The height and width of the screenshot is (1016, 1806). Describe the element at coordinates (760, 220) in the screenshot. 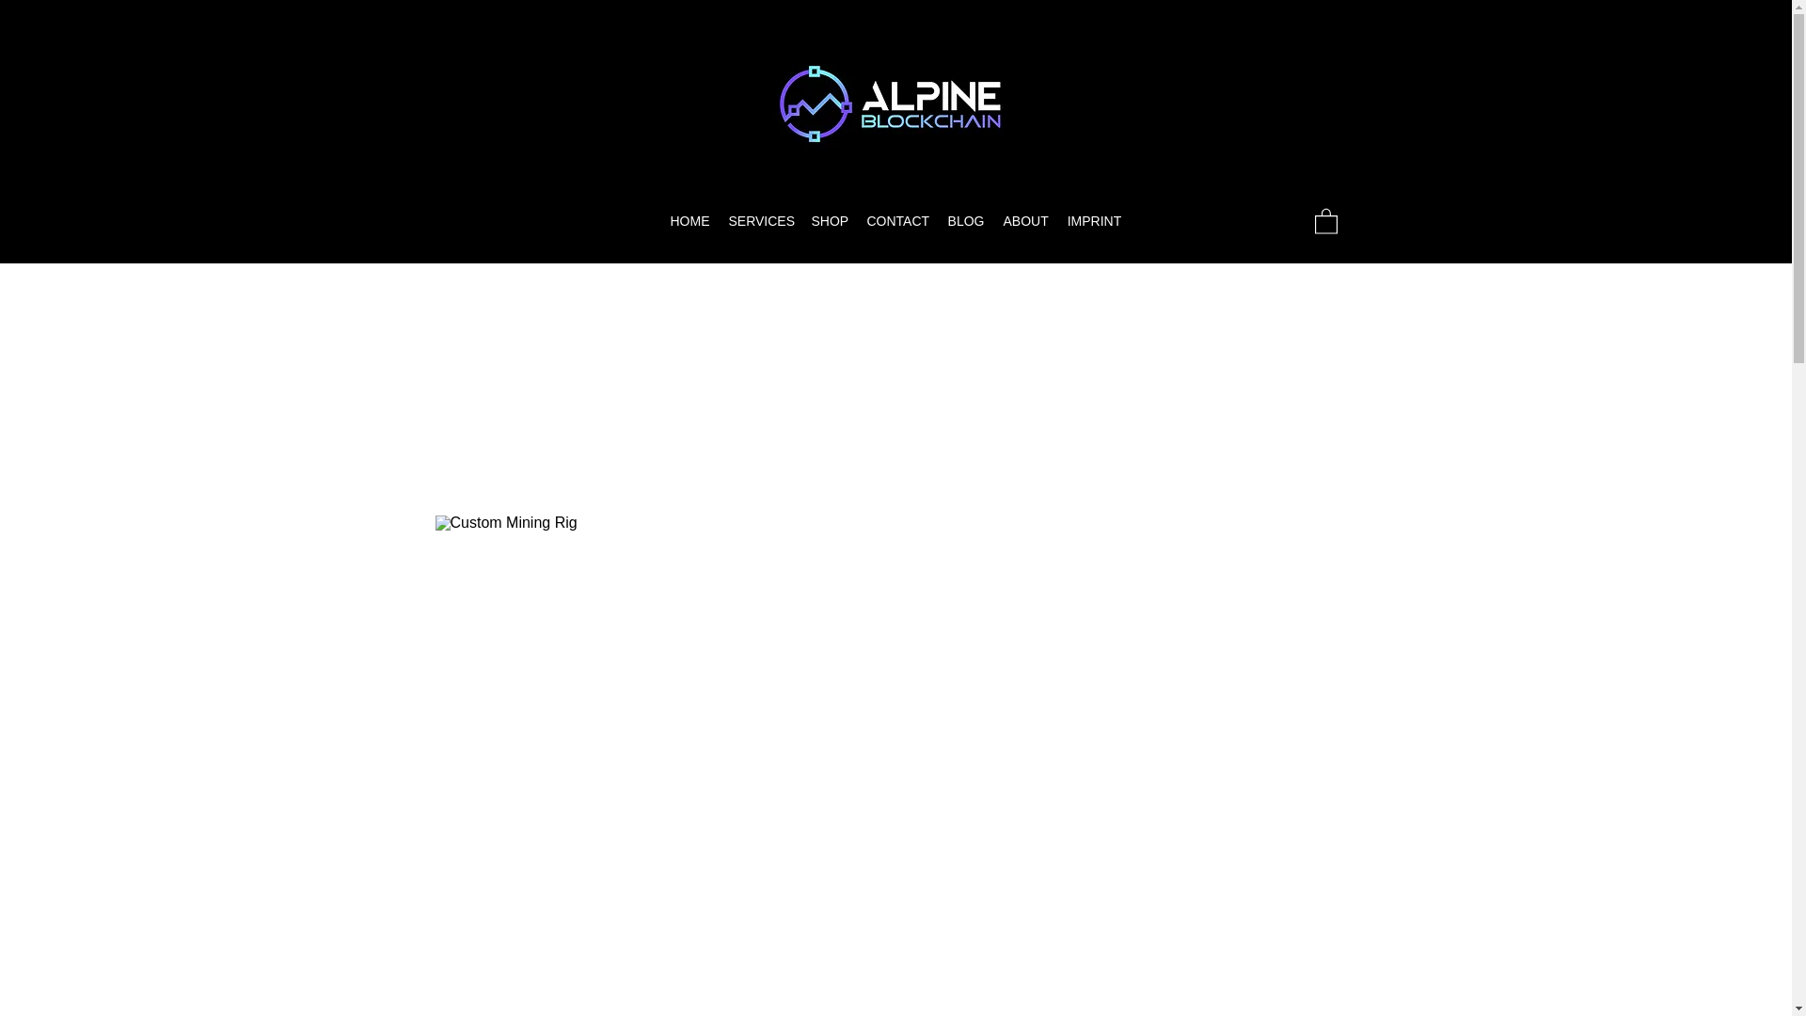

I see `SERVICES` at that location.